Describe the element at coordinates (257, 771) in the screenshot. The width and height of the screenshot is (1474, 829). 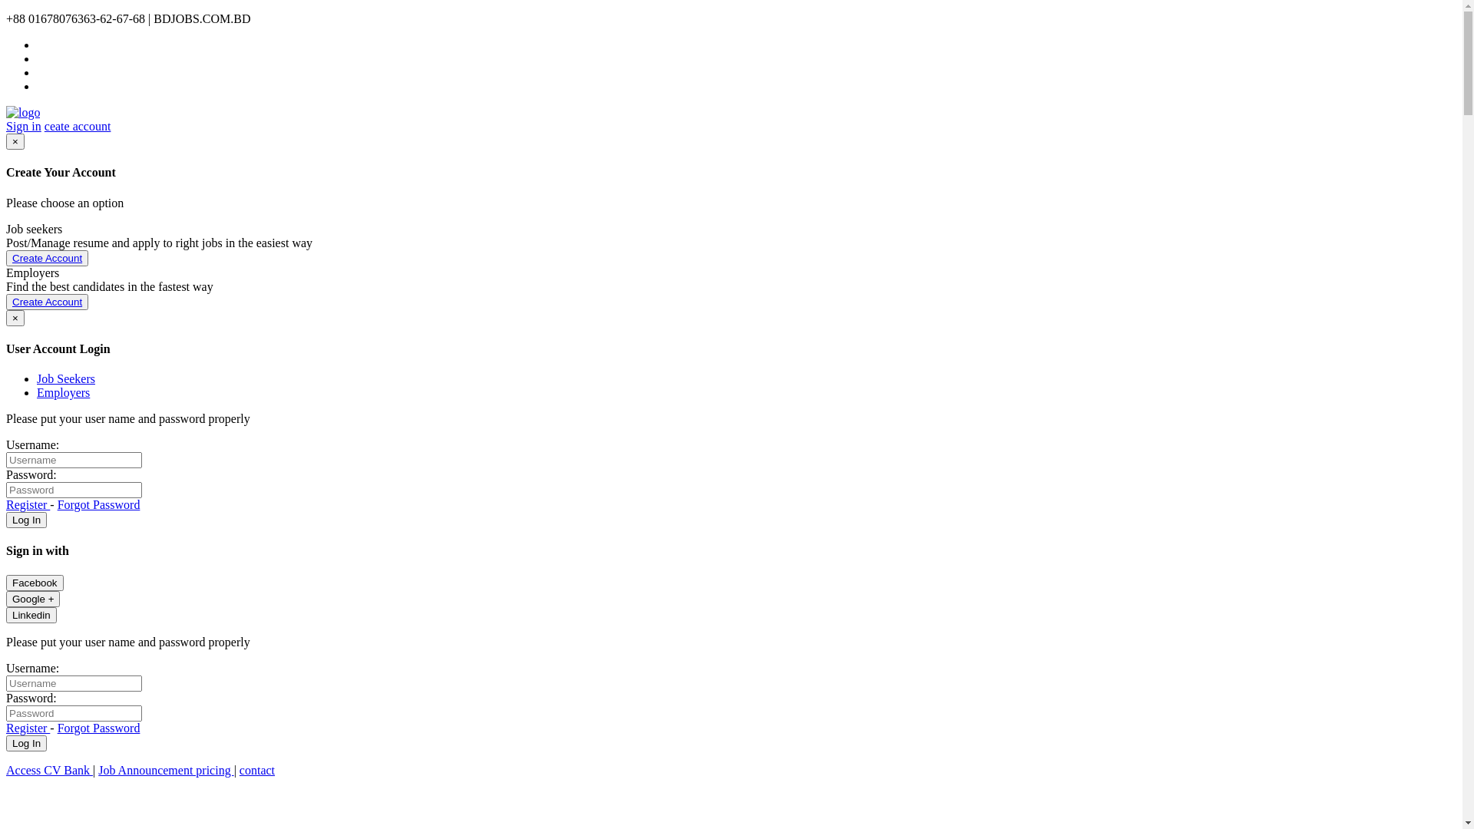
I see `contact` at that location.